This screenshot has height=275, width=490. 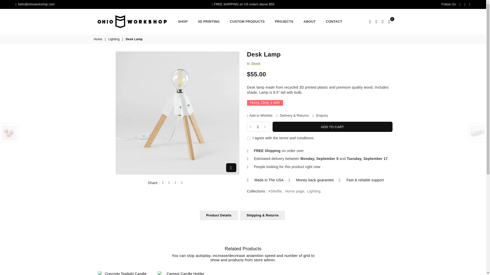 What do you see at coordinates (470, 4) in the screenshot?
I see `Ohio Workshop on Instagram` at bounding box center [470, 4].